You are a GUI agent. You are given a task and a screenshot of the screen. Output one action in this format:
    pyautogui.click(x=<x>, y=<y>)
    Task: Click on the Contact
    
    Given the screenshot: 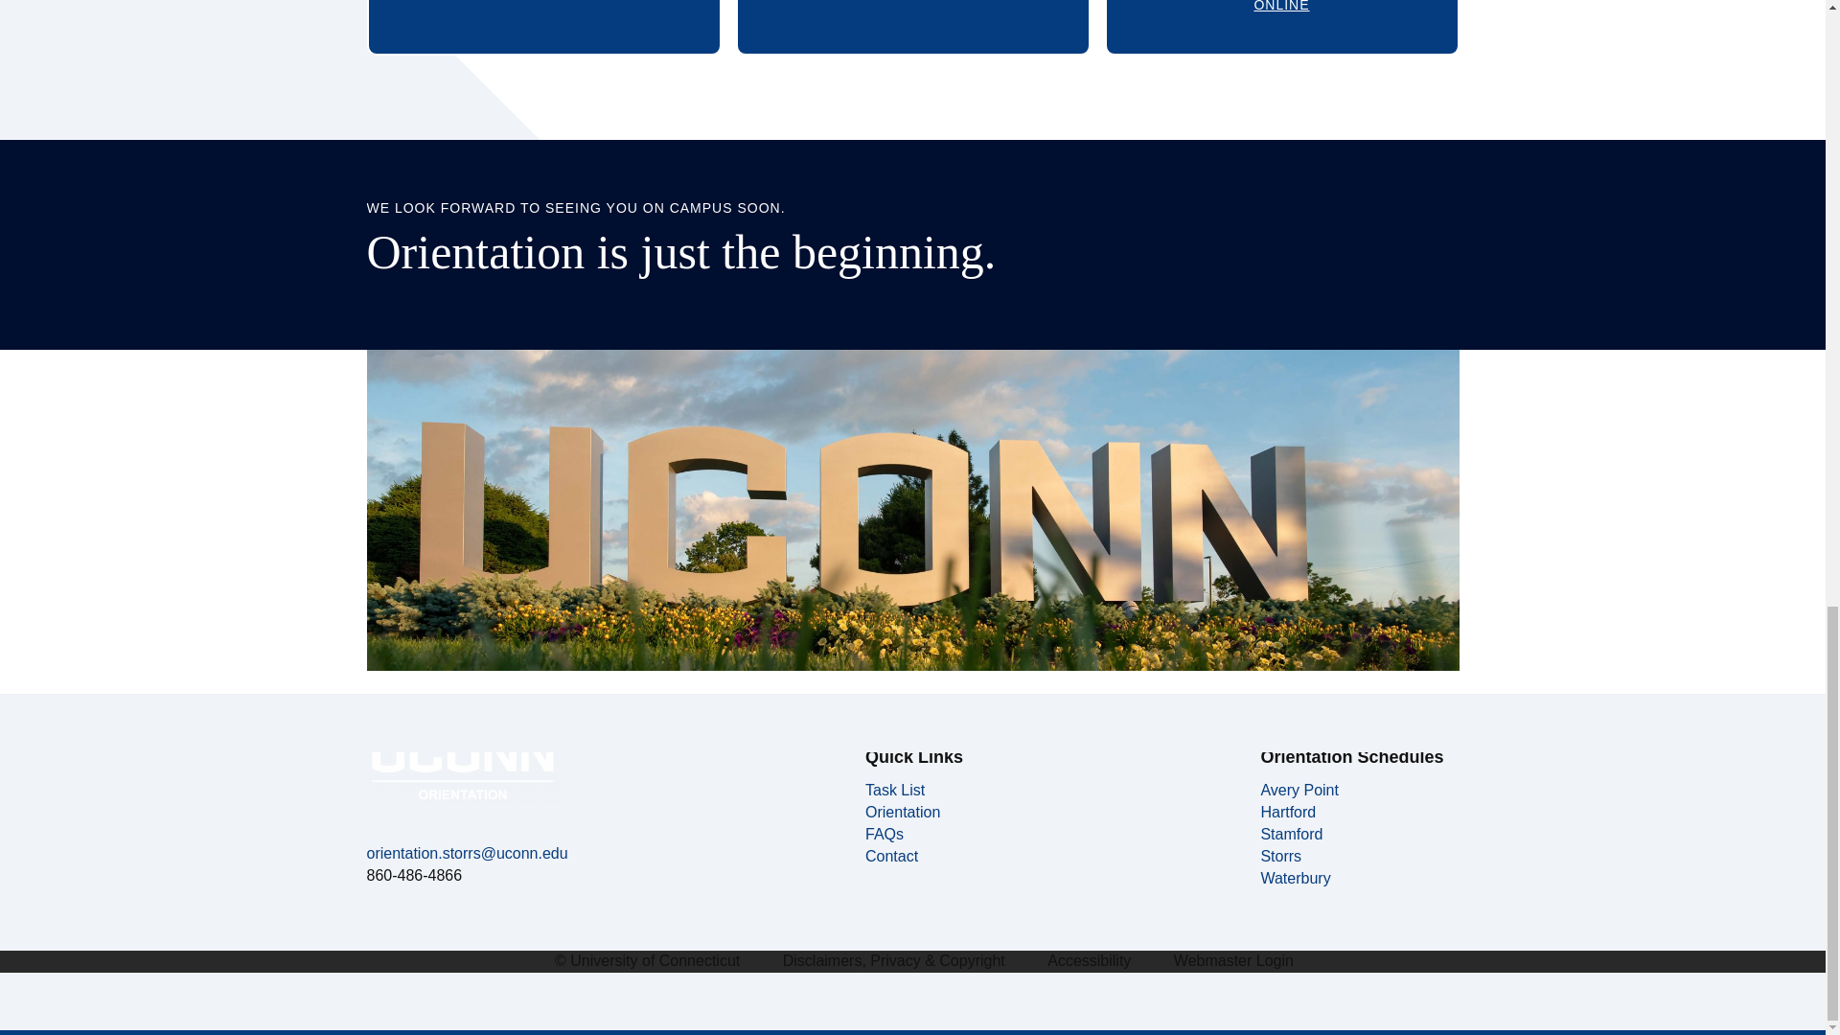 What is the action you would take?
    pyautogui.click(x=913, y=28)
    